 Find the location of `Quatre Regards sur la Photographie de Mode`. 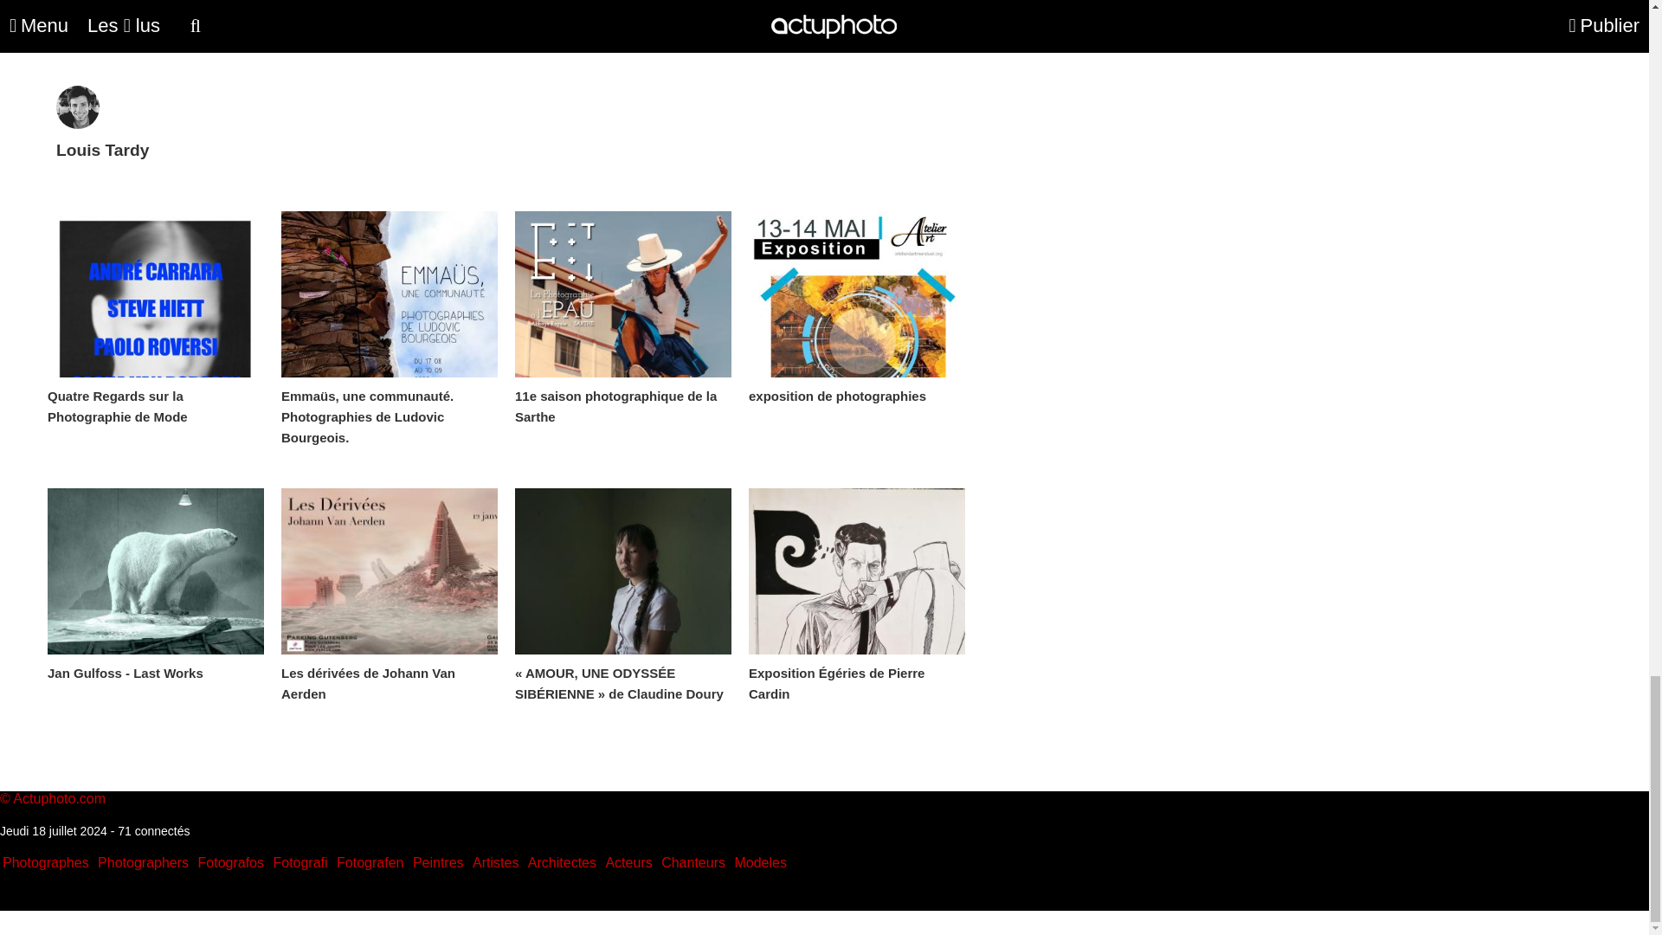

Quatre Regards sur la Photographie de Mode is located at coordinates (156, 294).